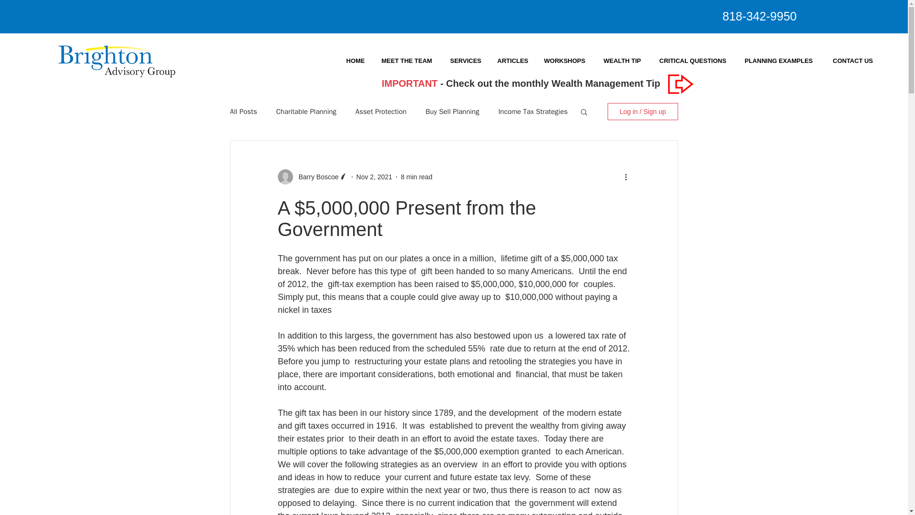 The height and width of the screenshot is (515, 915). Describe the element at coordinates (623, 60) in the screenshot. I see `WEALTH TIP` at that location.